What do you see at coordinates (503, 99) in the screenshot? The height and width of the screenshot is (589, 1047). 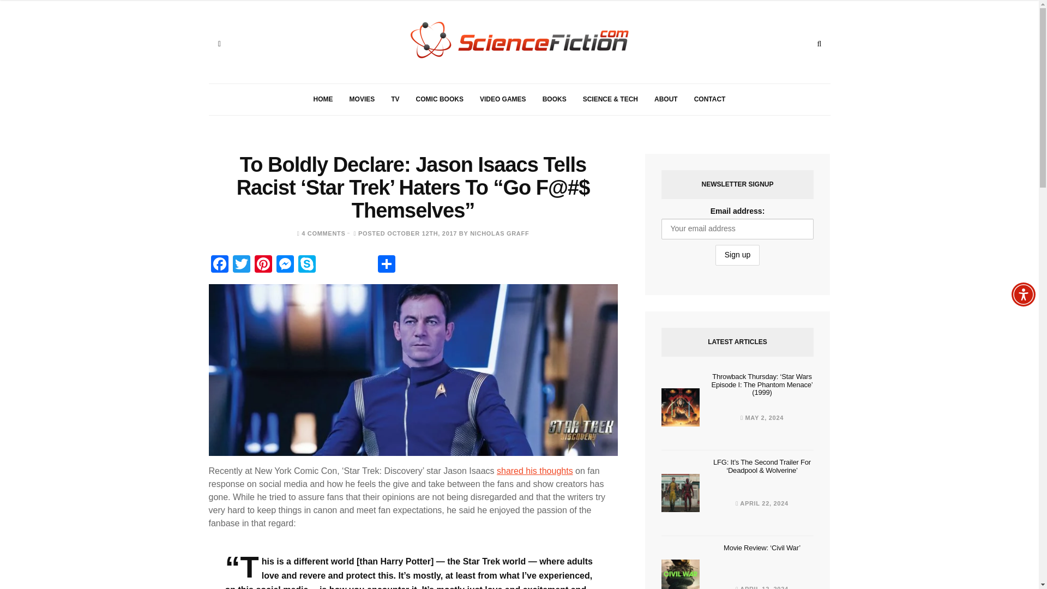 I see `VIDEO GAMES` at bounding box center [503, 99].